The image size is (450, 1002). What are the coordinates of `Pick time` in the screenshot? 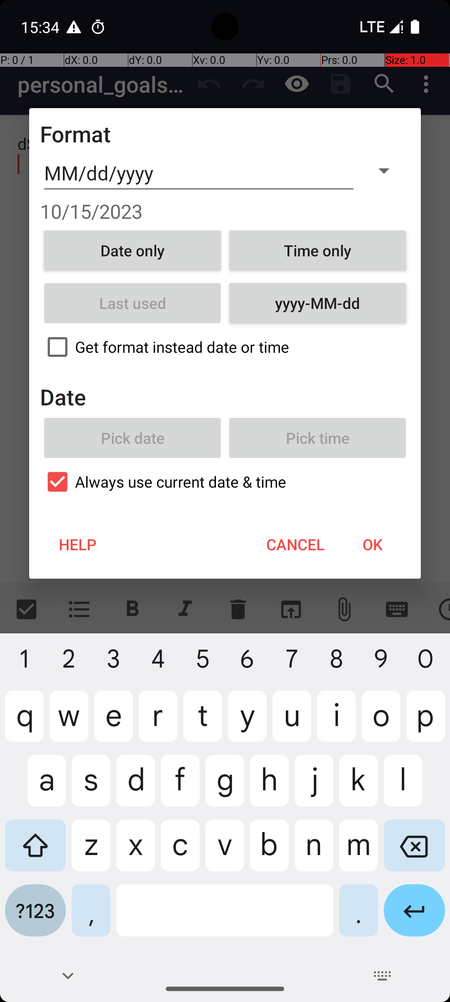 It's located at (317, 438).